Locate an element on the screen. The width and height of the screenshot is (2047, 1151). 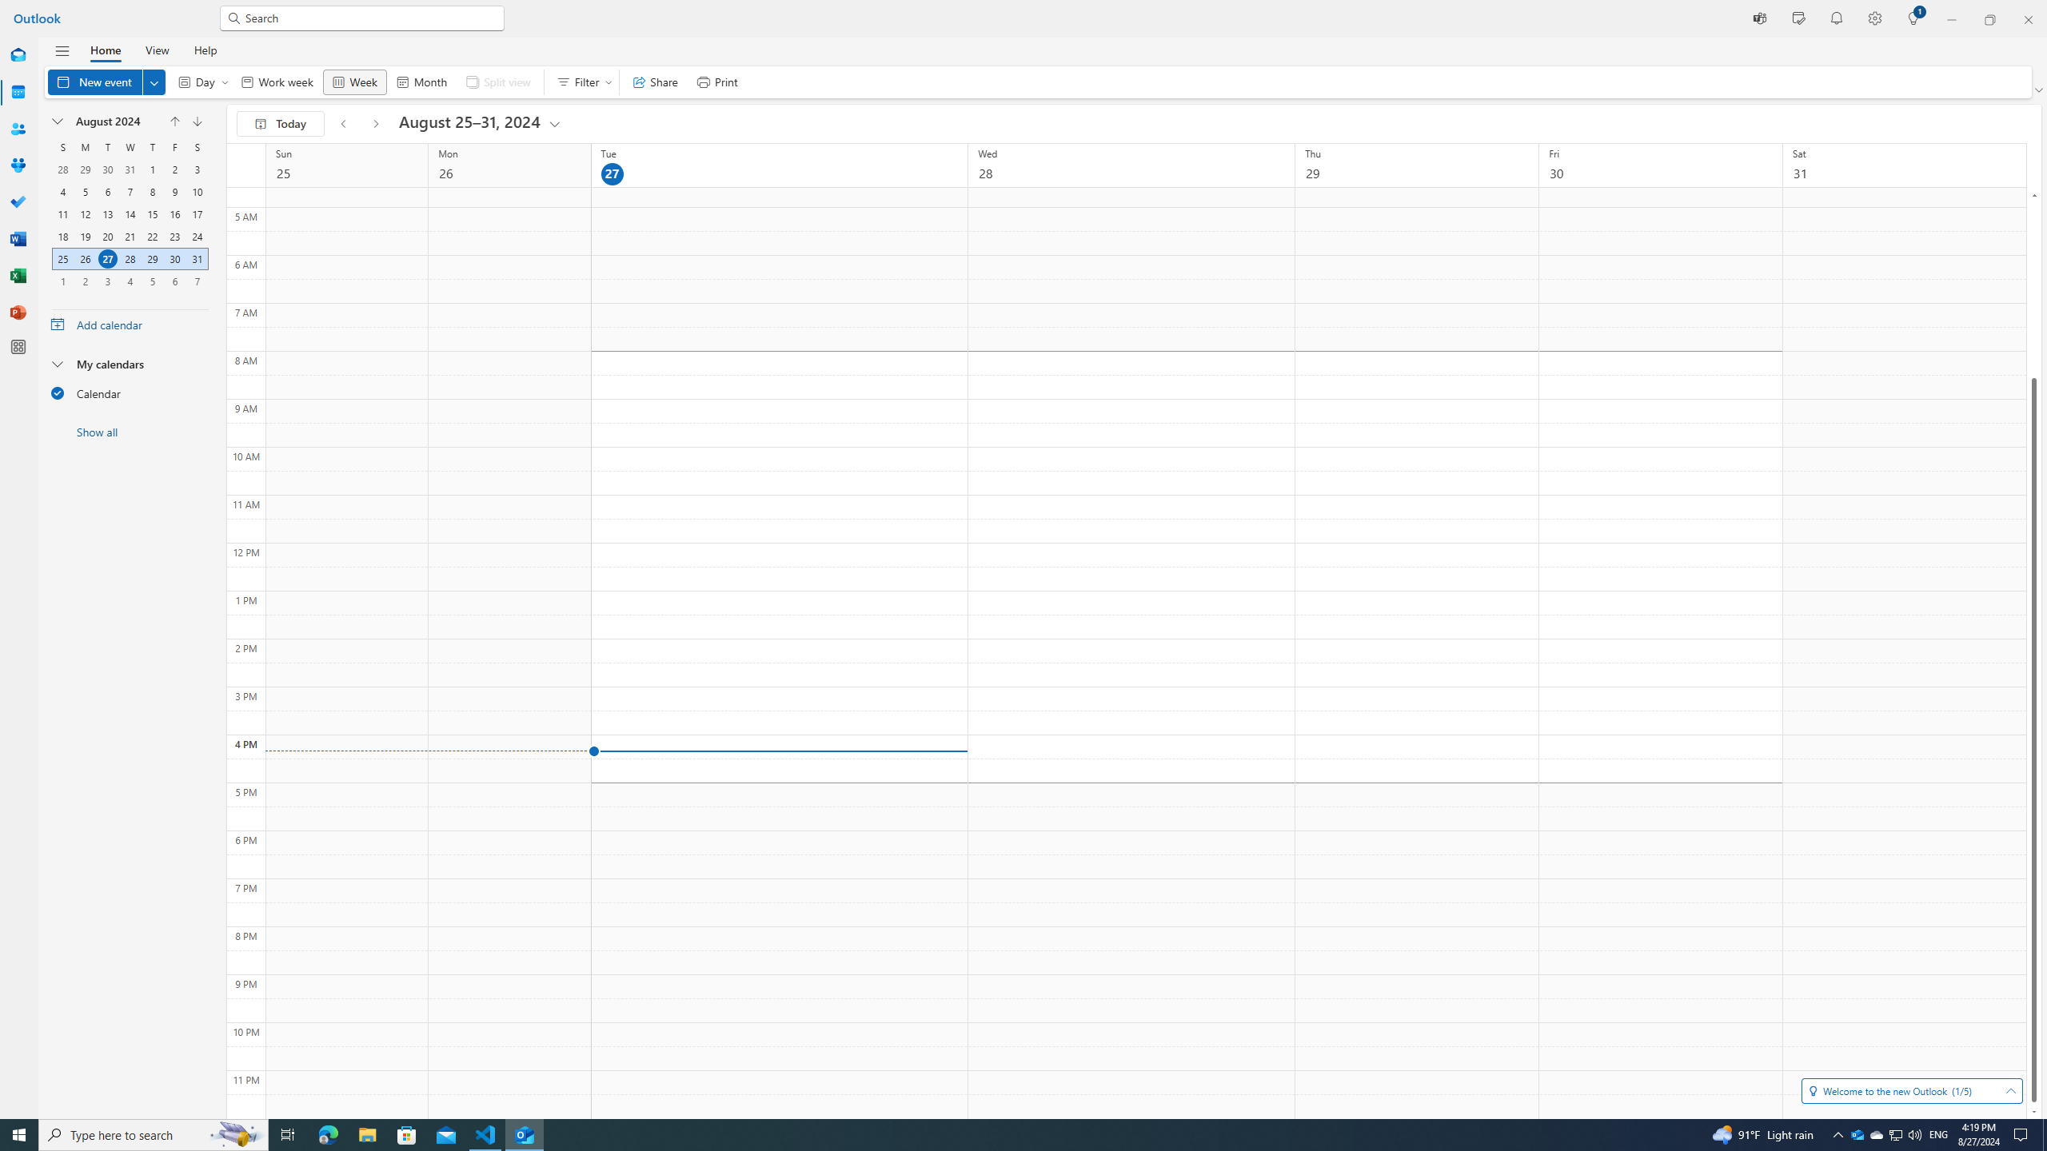
Thursday is located at coordinates (152, 147).